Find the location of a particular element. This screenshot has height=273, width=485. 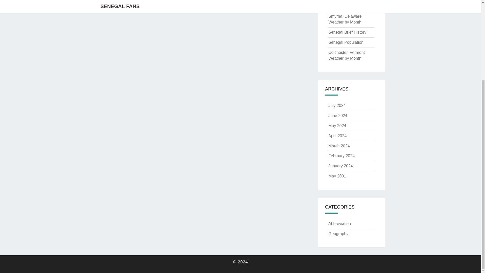

Smyrna, Delaware Weather by Month is located at coordinates (345, 19).